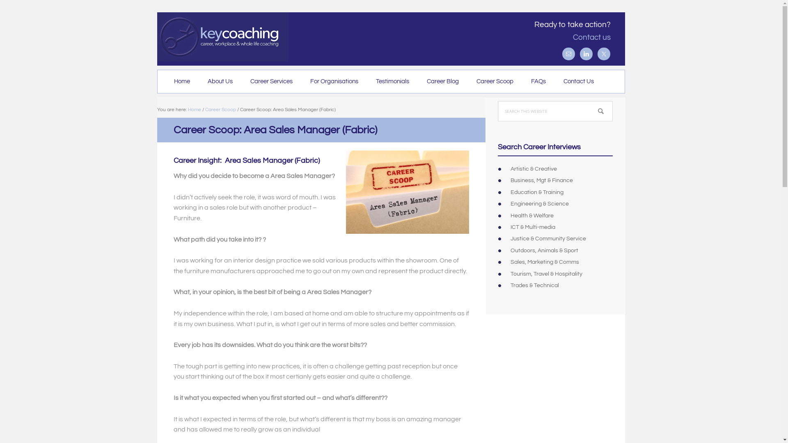  What do you see at coordinates (544, 251) in the screenshot?
I see `Outdoors, Animals & Sport` at bounding box center [544, 251].